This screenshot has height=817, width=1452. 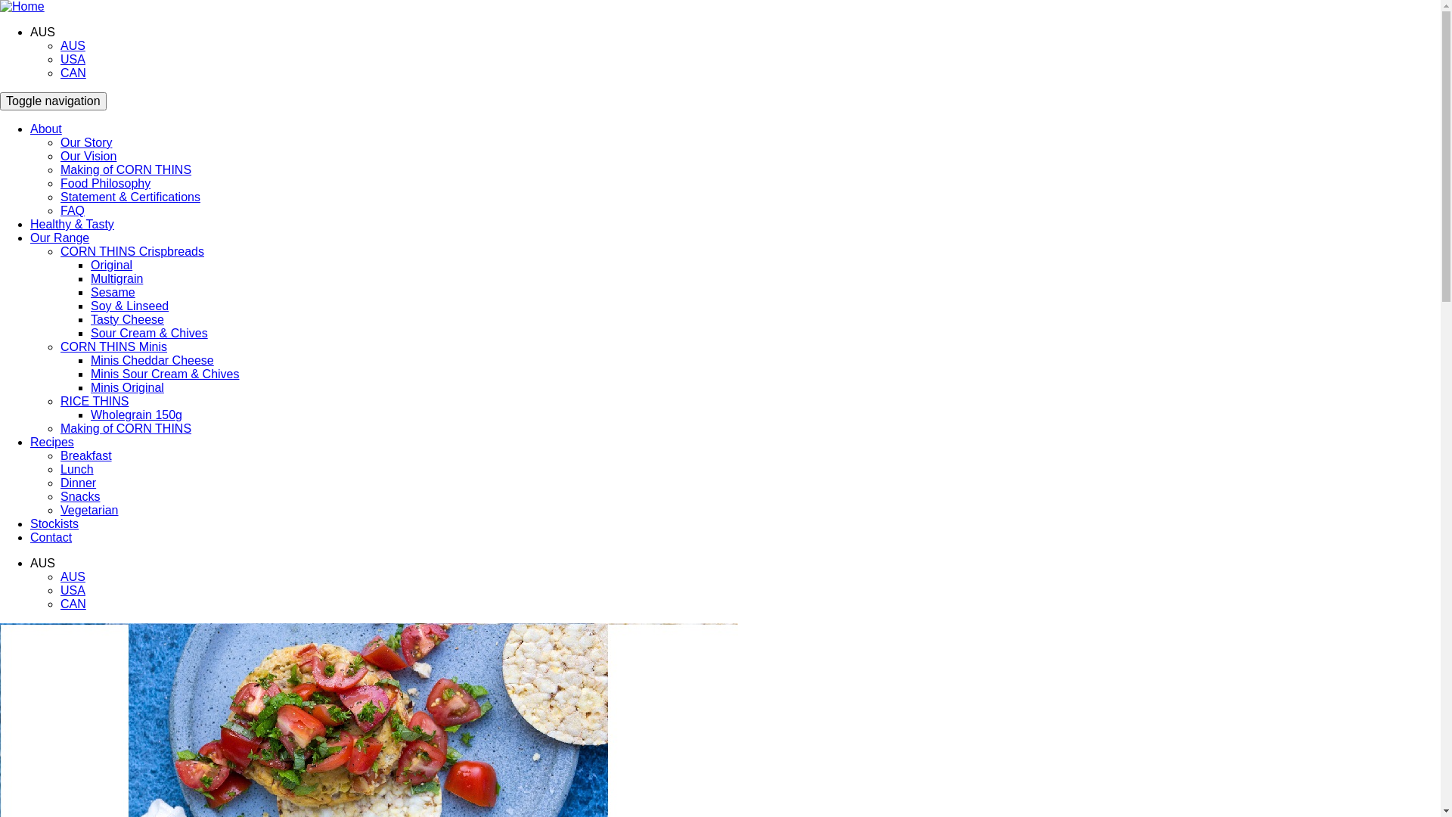 I want to click on Statement & Certifications, so click(x=130, y=197).